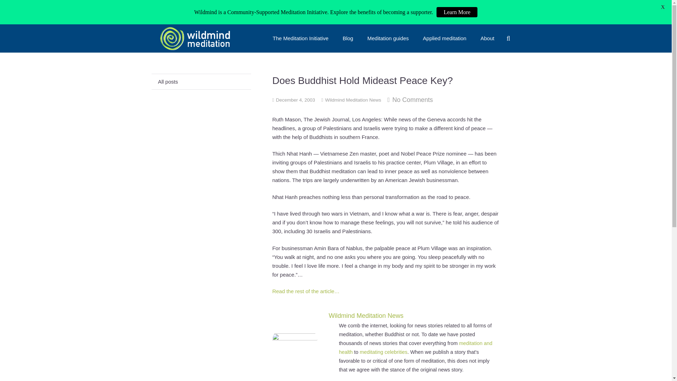 This screenshot has width=677, height=381. I want to click on Meditation guides, so click(388, 38).